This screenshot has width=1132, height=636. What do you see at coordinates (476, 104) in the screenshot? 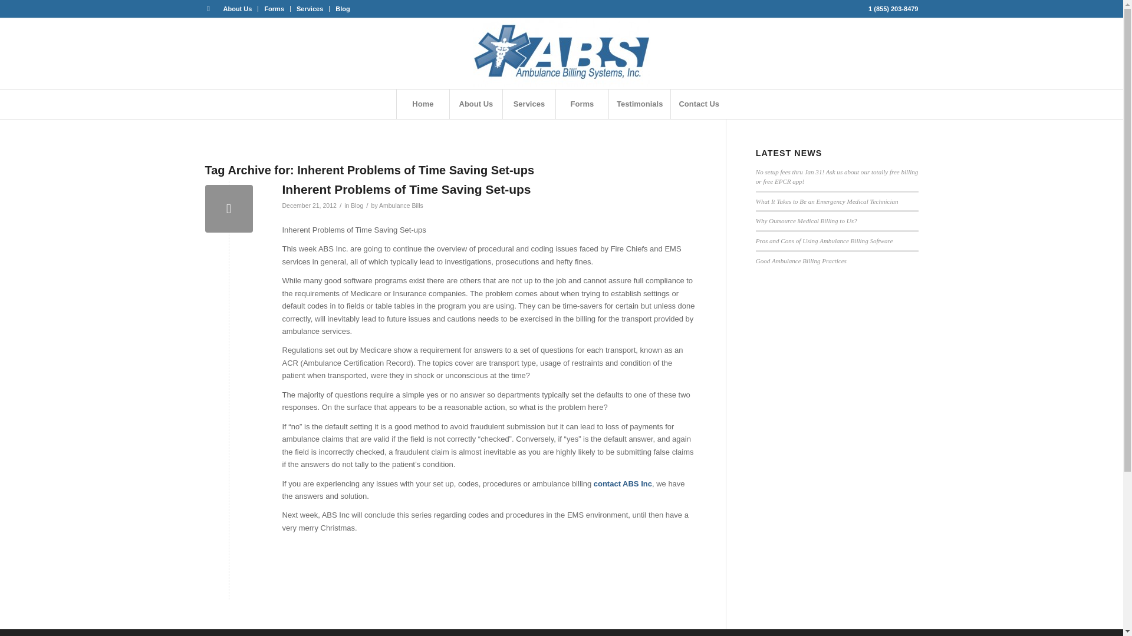
I see `About Us` at bounding box center [476, 104].